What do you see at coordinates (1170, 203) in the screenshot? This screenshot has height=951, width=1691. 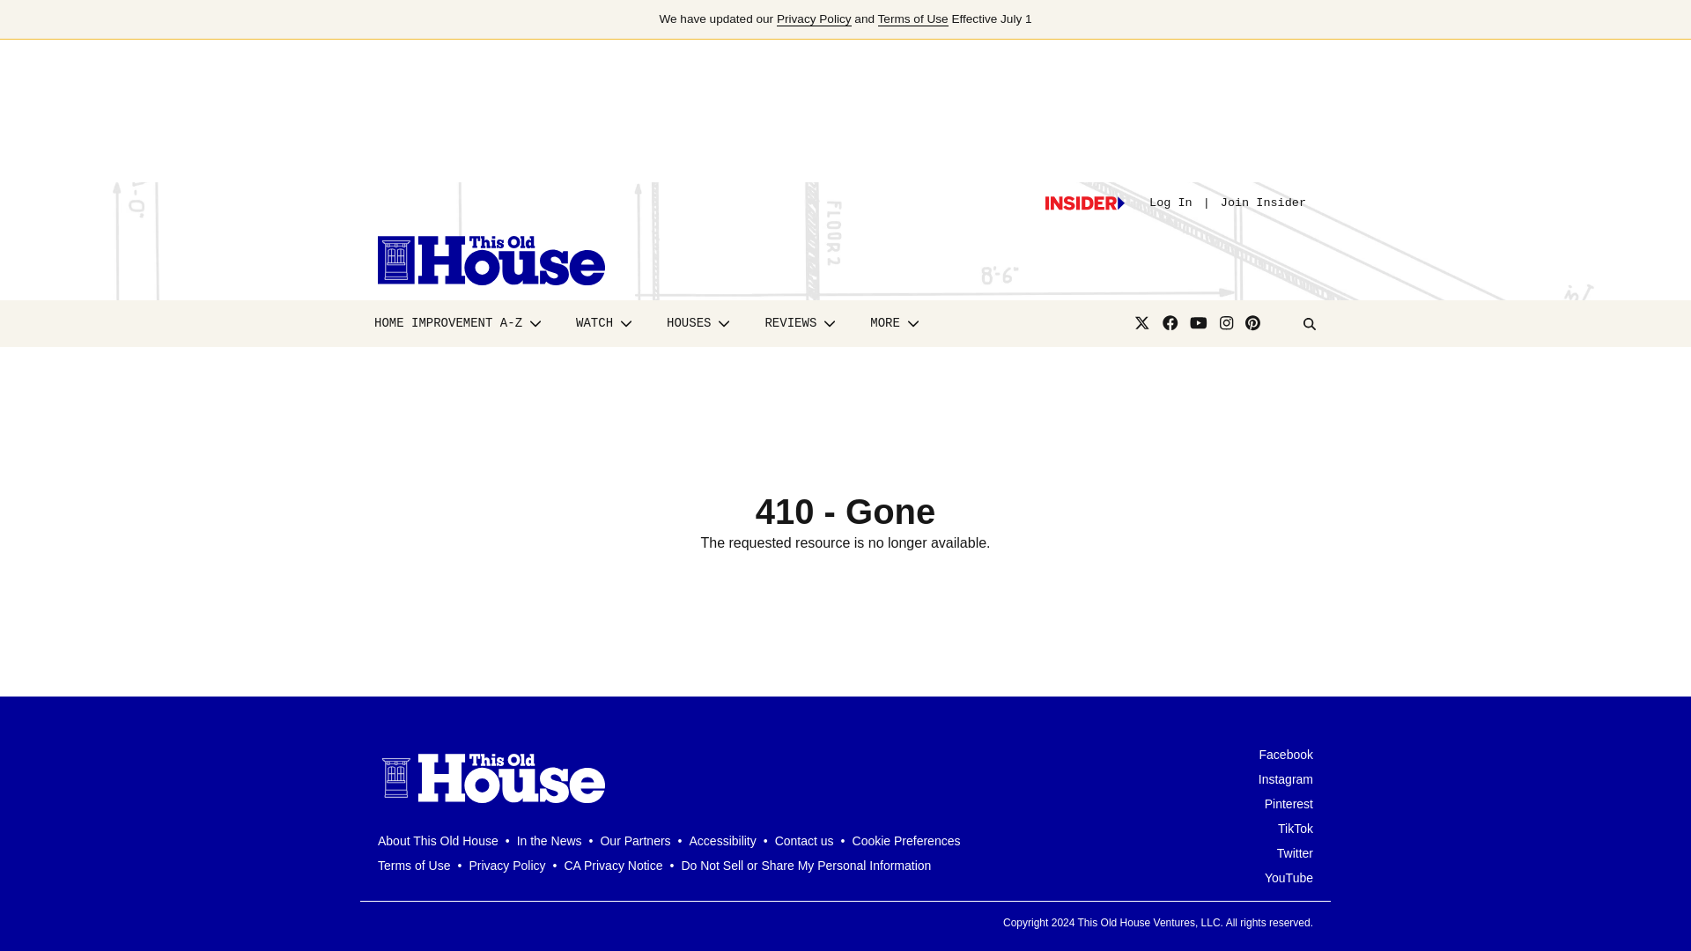 I see `Log In` at bounding box center [1170, 203].